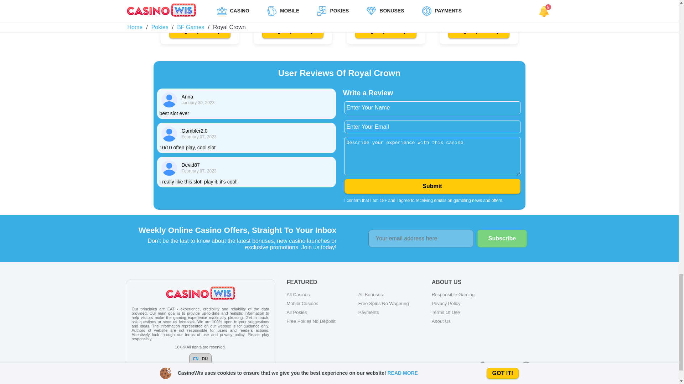  I want to click on Facebook, so click(481, 367).